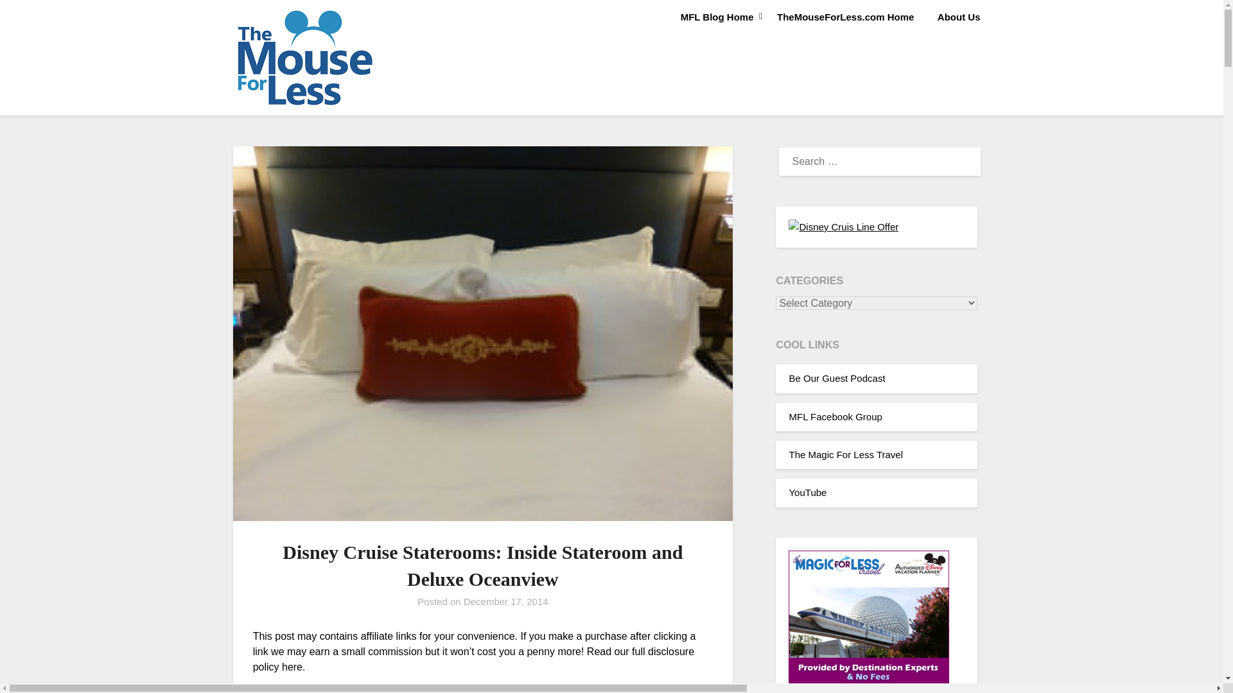 The height and width of the screenshot is (693, 1233). I want to click on TheMouseForLess.com Home, so click(845, 17).